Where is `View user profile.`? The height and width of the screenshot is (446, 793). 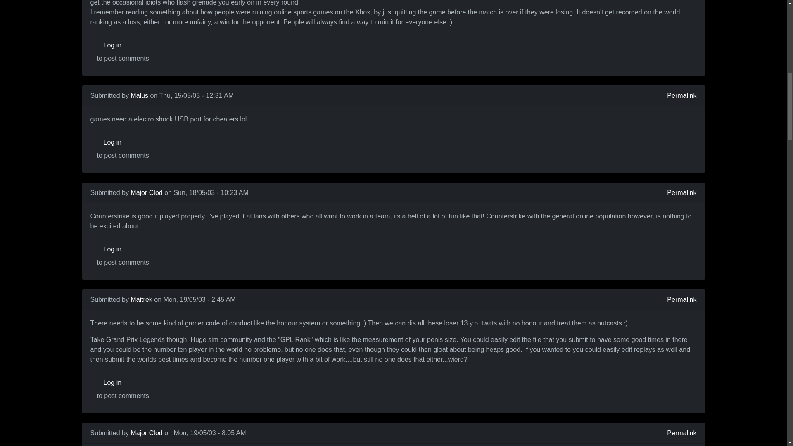
View user profile. is located at coordinates (146, 192).